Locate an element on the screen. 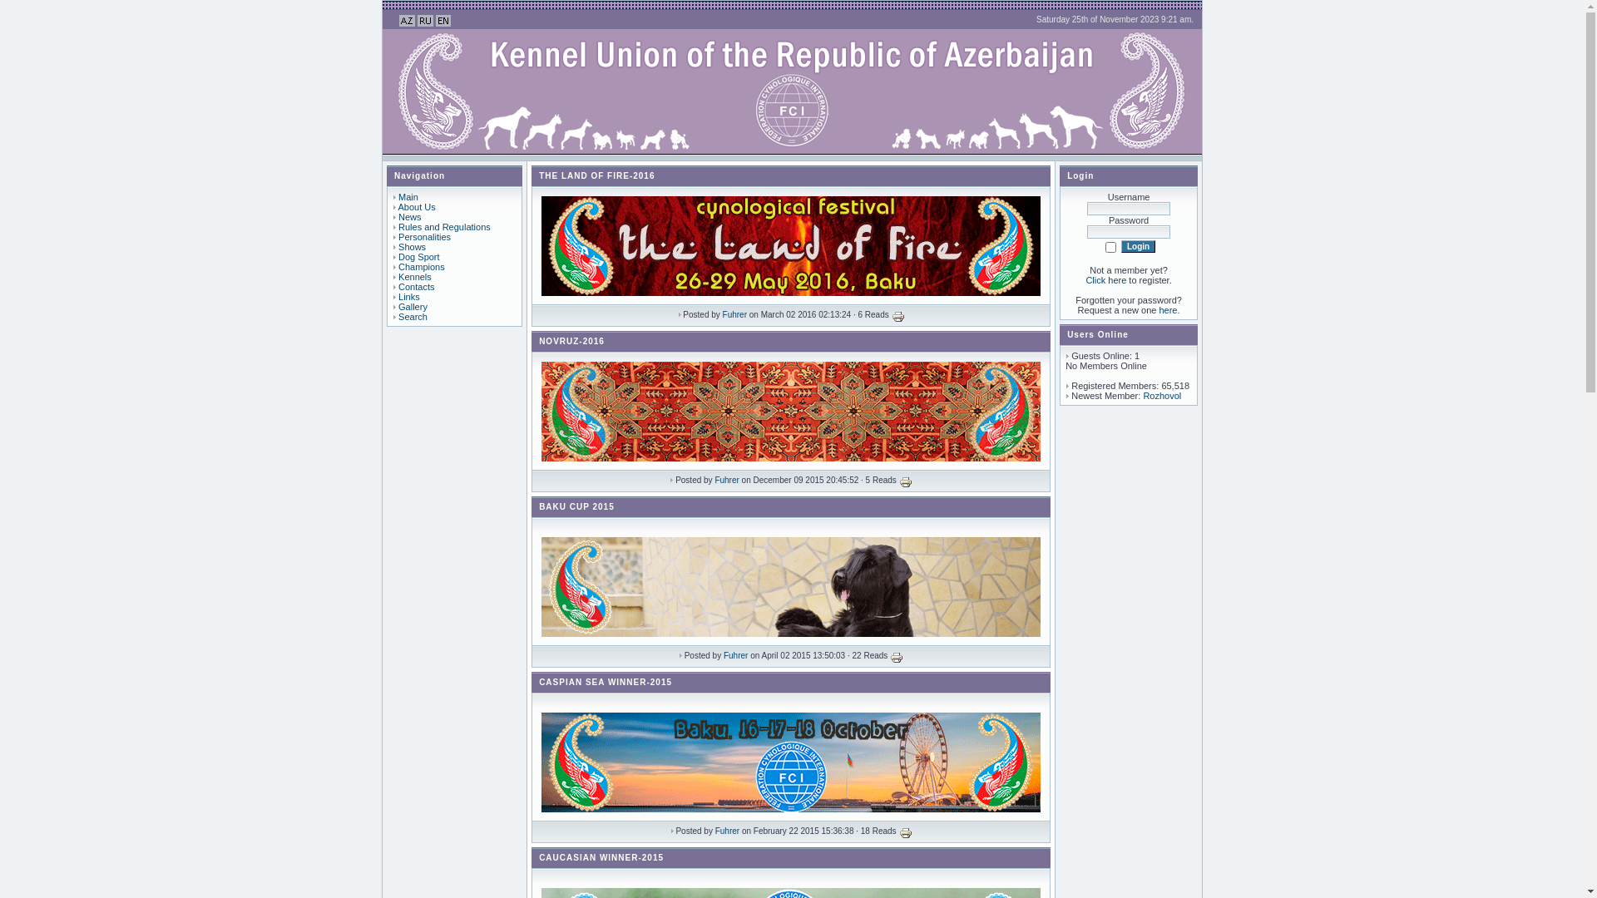  Kennels is located at coordinates (415, 277).